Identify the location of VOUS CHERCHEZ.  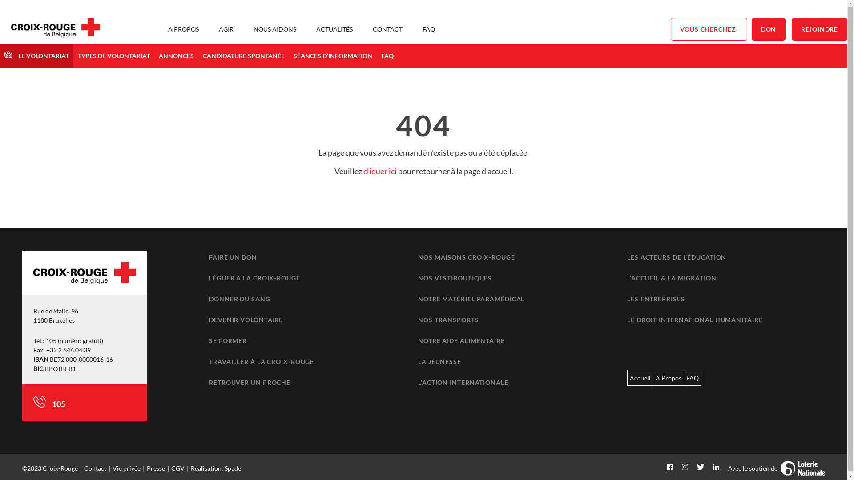
(709, 29).